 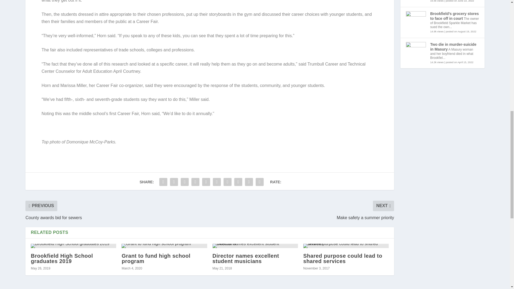 I want to click on Share "A career-building exercise" via Buffer, so click(x=227, y=182).